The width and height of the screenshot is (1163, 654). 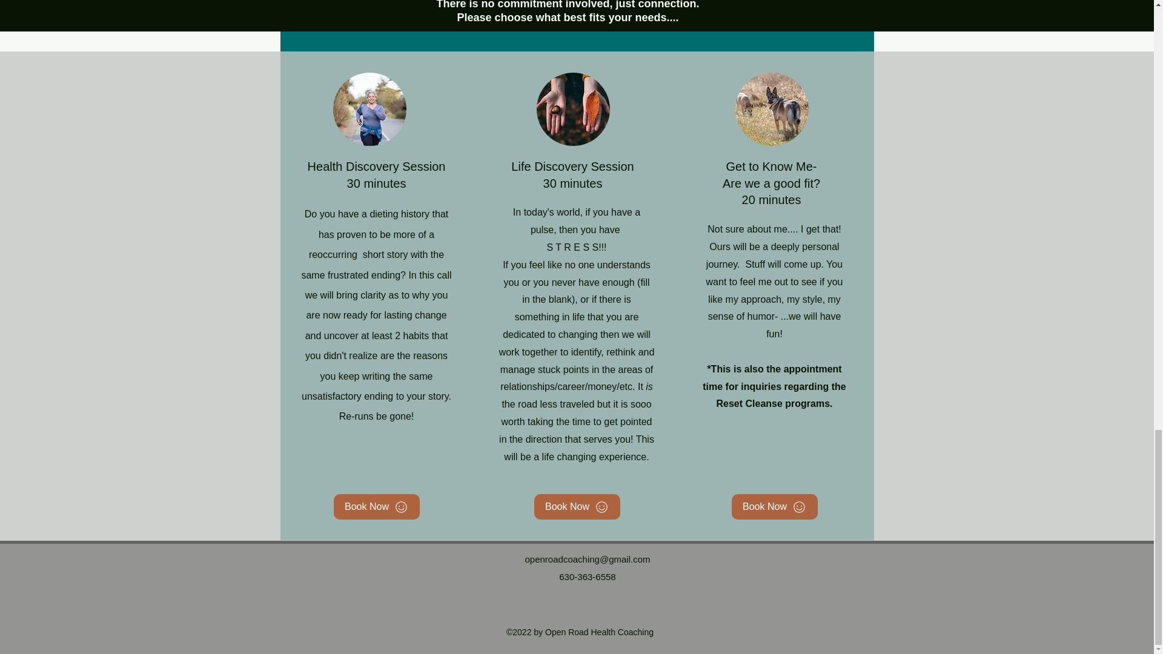 I want to click on Book Now, so click(x=376, y=506).